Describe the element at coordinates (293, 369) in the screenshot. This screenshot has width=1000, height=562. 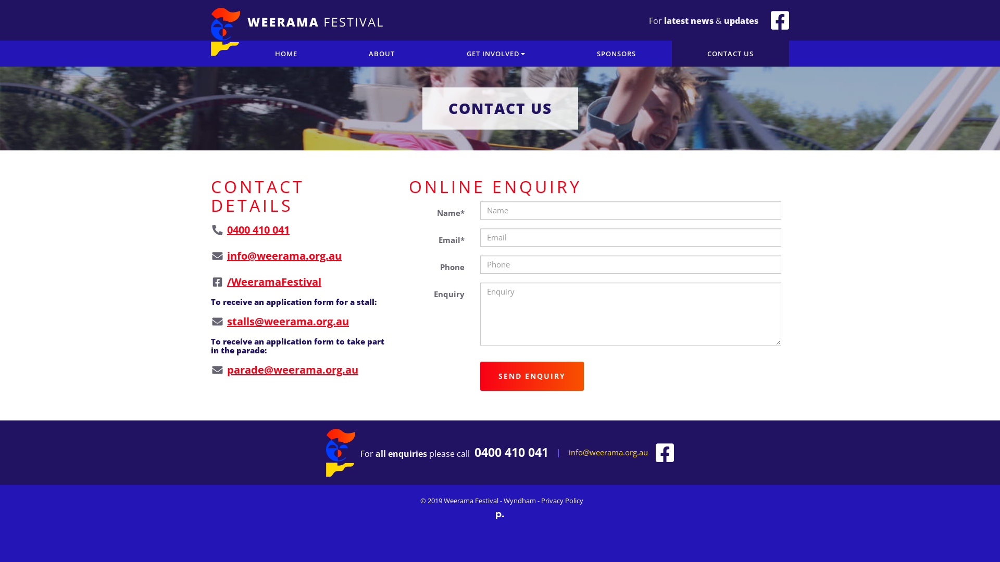
I see `parade@weerama.org.au` at that location.